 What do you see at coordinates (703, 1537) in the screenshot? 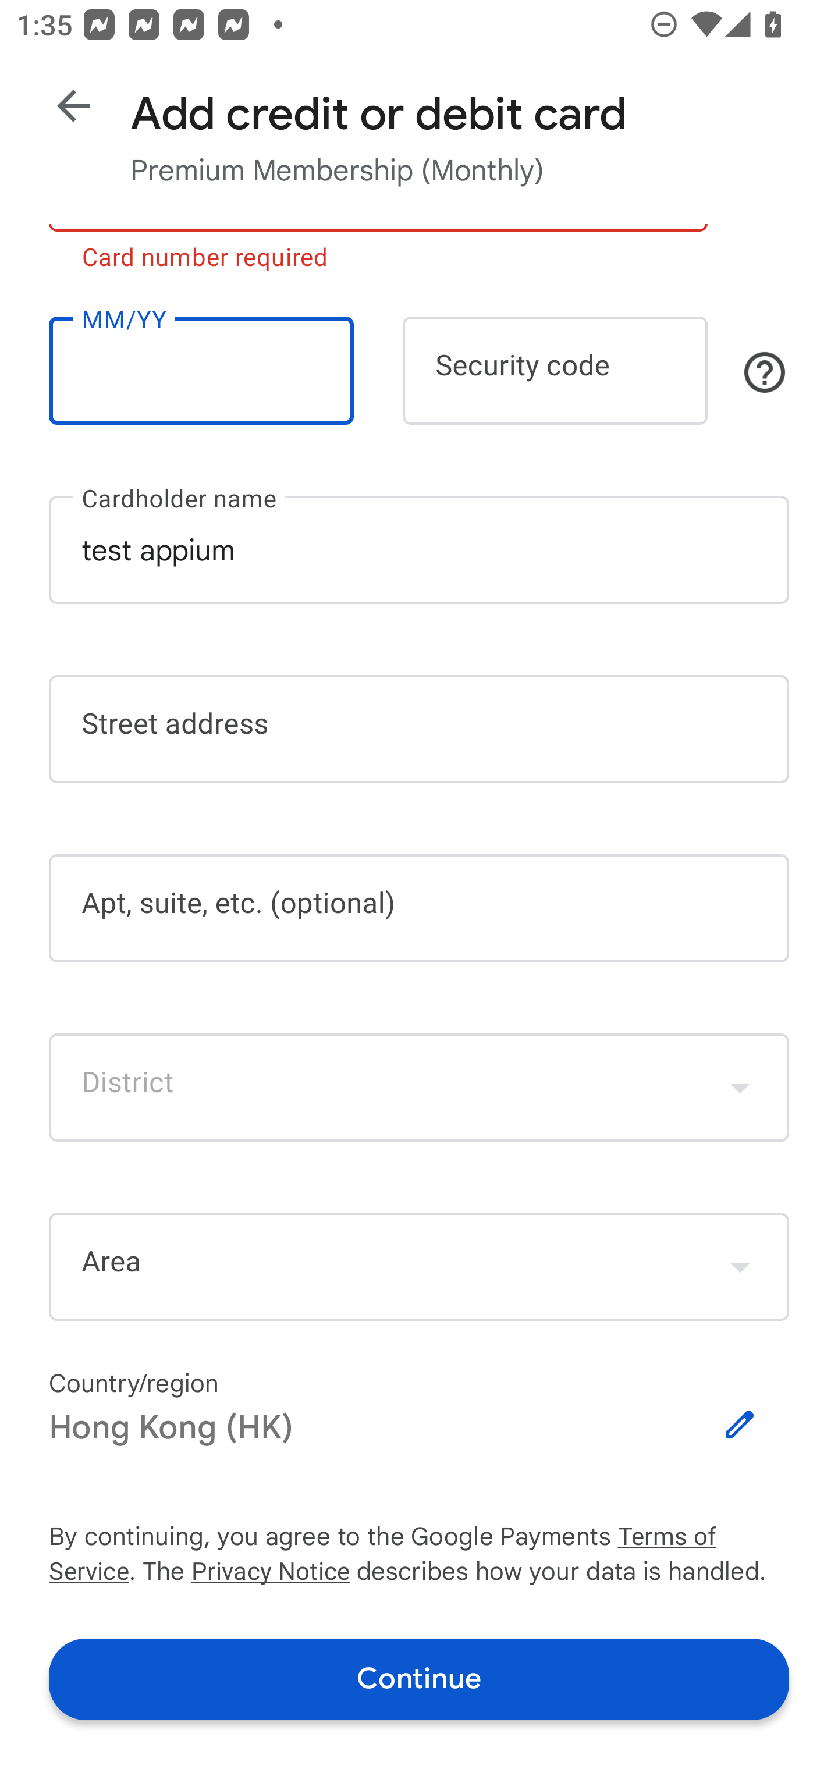
I see `Terms of Service` at bounding box center [703, 1537].